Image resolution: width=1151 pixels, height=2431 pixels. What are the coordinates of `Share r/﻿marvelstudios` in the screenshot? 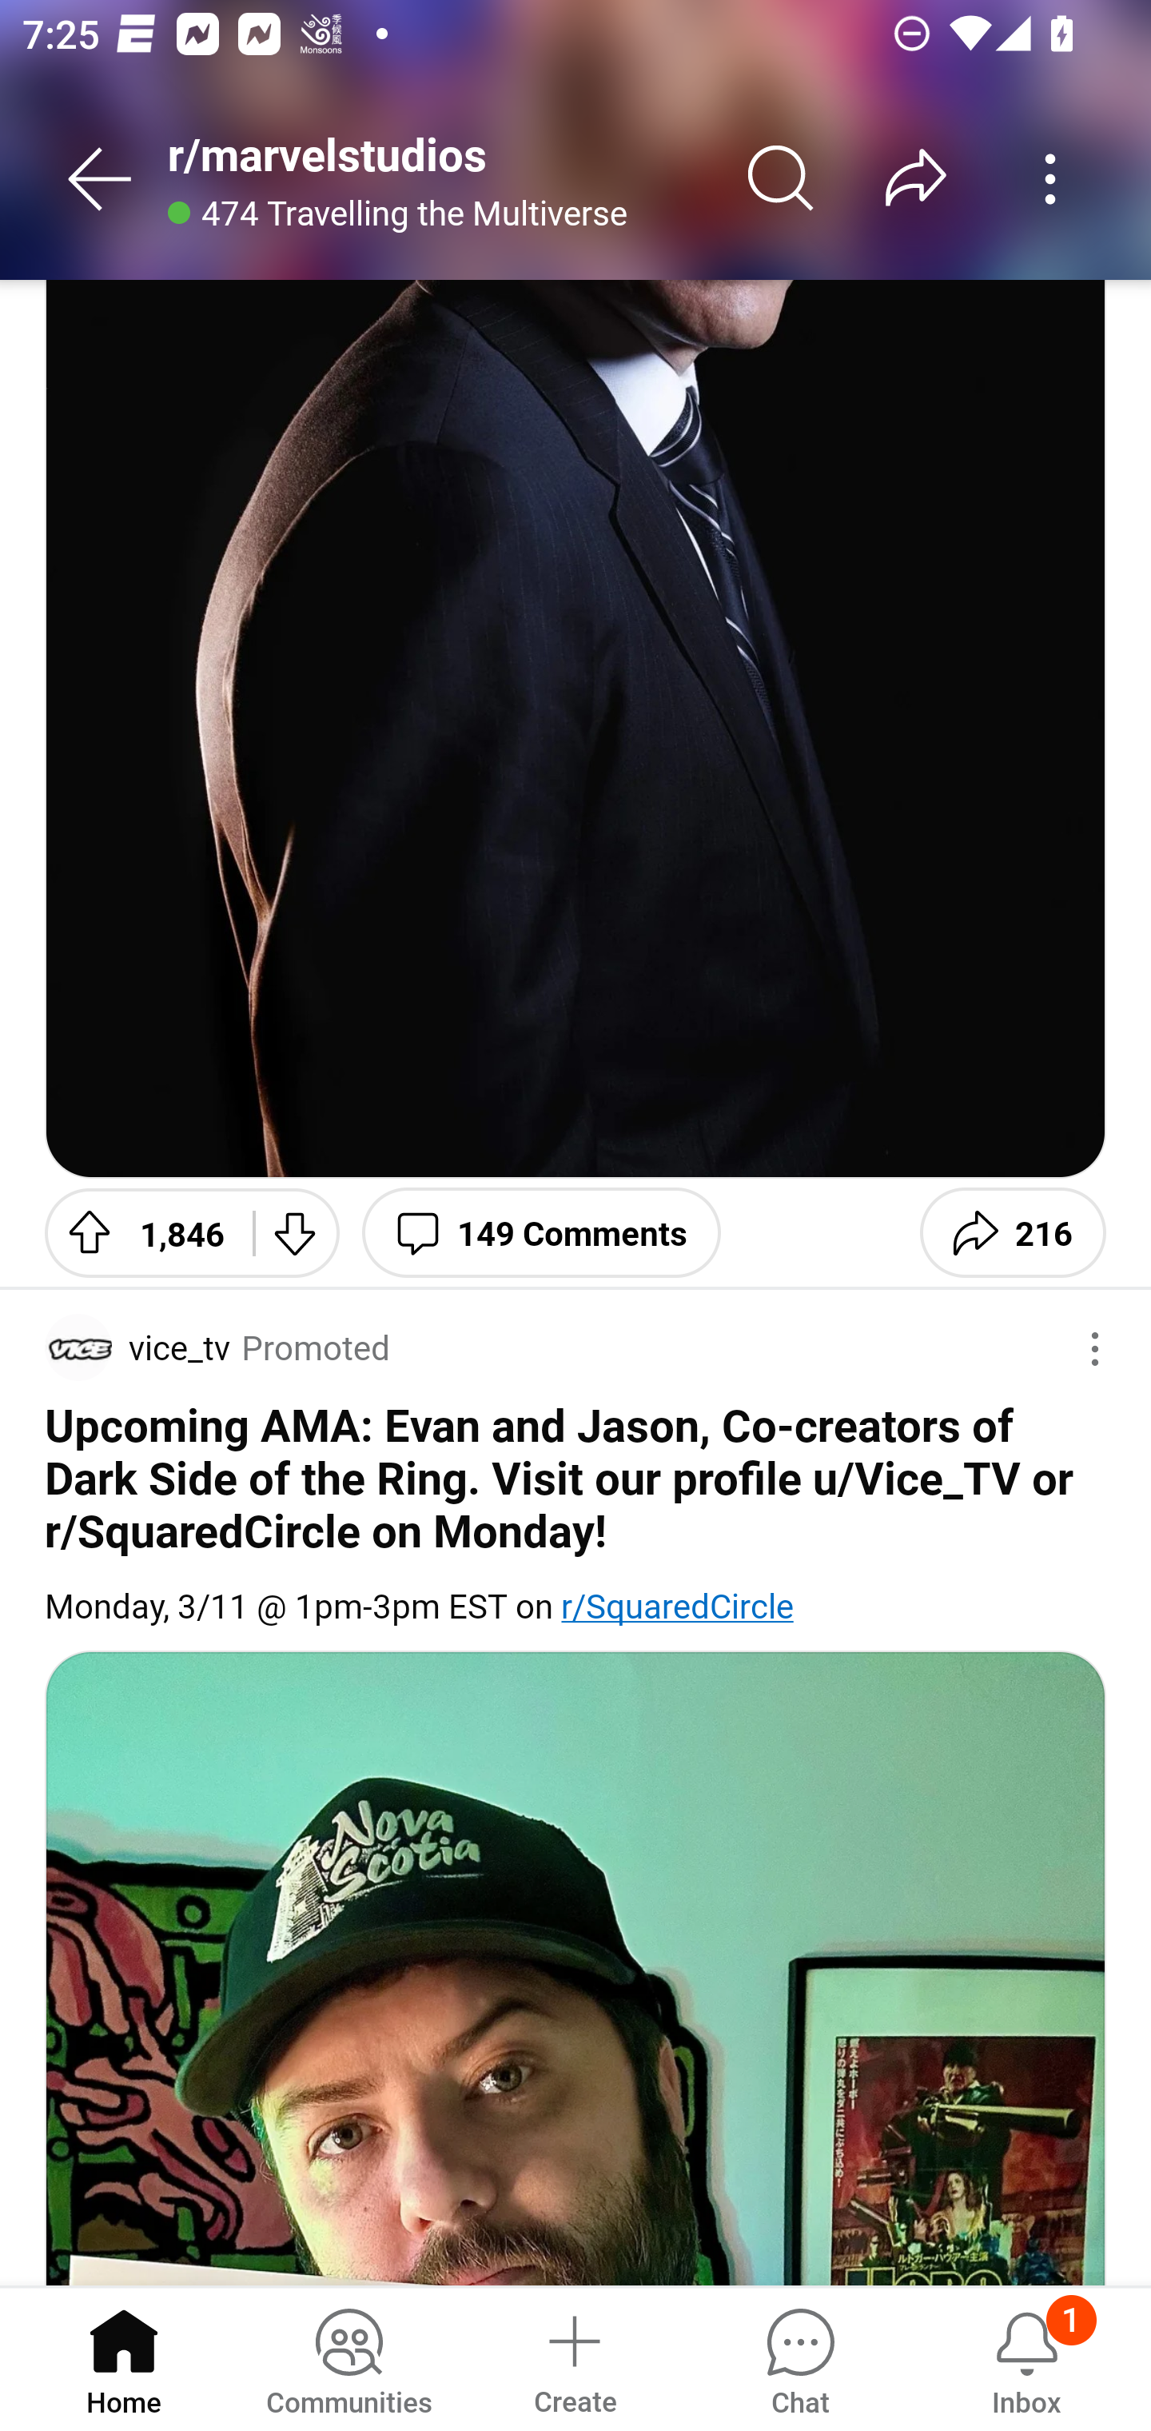 It's located at (916, 178).